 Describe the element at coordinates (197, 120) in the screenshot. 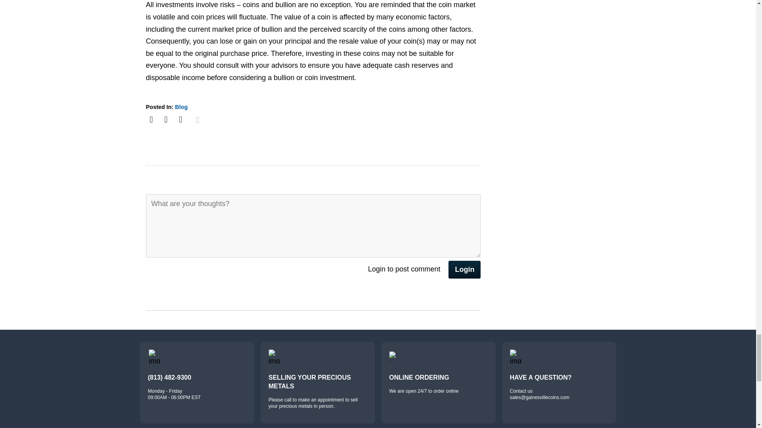

I see `Copy link to clipboard.` at that location.